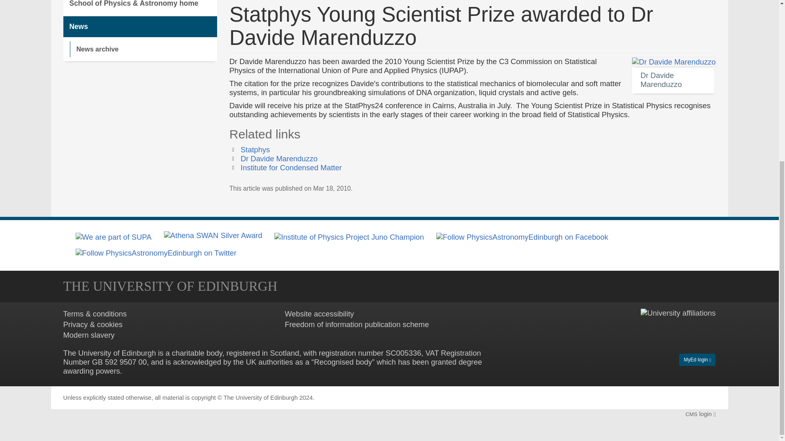 The image size is (785, 441). Describe the element at coordinates (291, 167) in the screenshot. I see `Institute for Condensed Matter` at that location.